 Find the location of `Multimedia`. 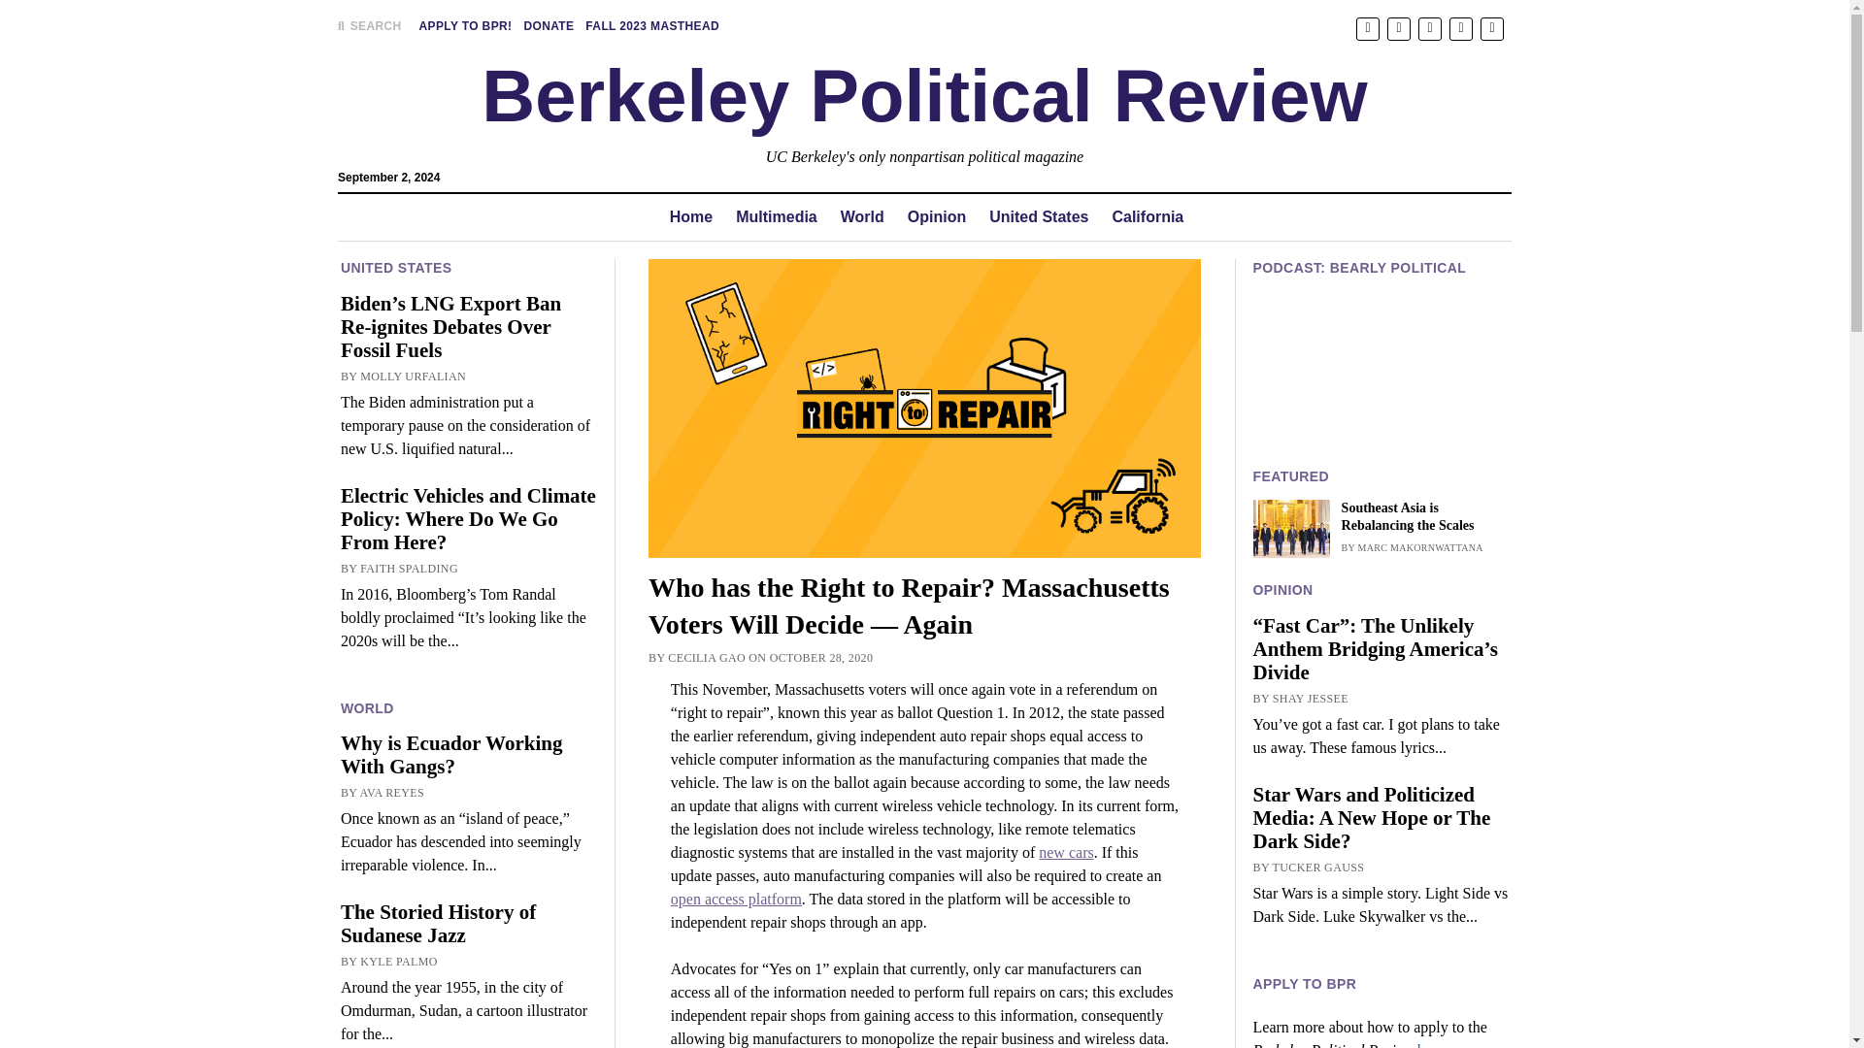

Multimedia is located at coordinates (777, 217).